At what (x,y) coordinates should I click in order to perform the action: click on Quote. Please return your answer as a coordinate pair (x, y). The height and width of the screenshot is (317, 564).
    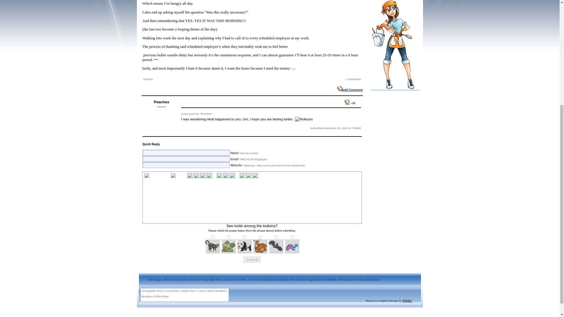
    Looking at the image, I should click on (347, 102).